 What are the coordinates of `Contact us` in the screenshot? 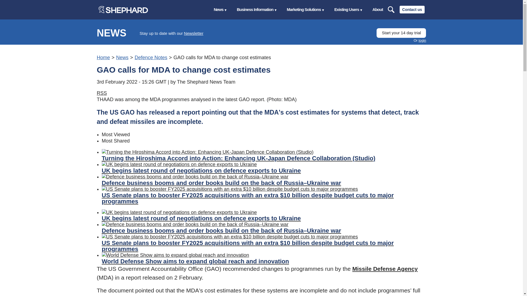 It's located at (412, 9).